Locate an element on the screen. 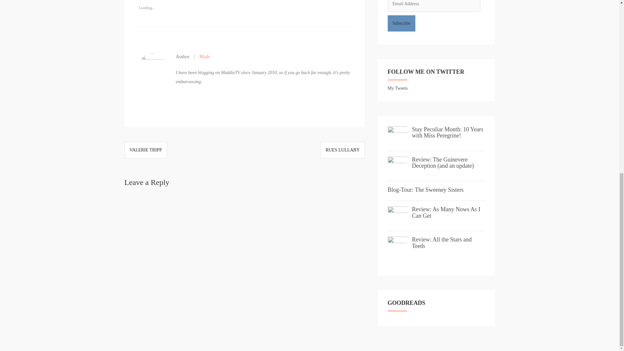 This screenshot has width=624, height=351. My Tweets is located at coordinates (397, 88).